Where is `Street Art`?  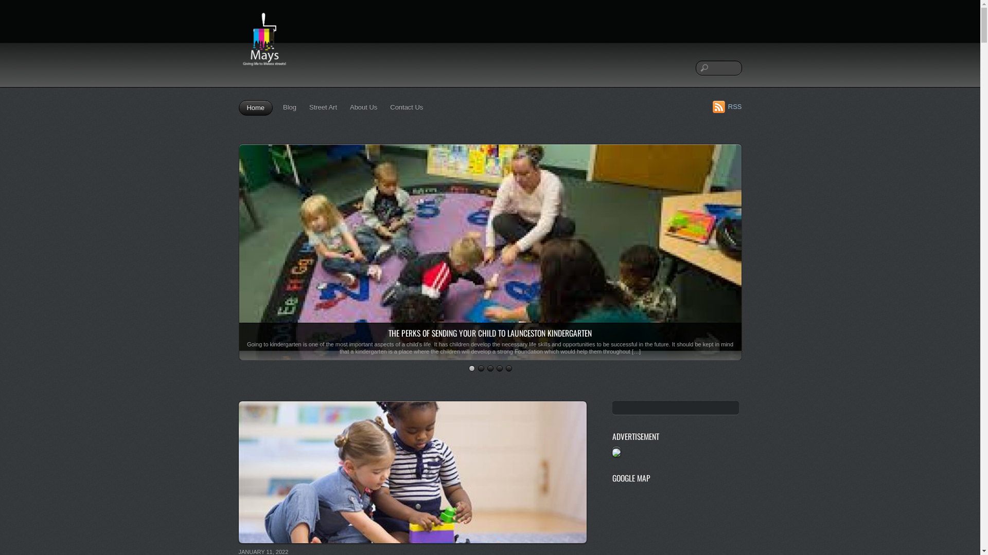 Street Art is located at coordinates (323, 107).